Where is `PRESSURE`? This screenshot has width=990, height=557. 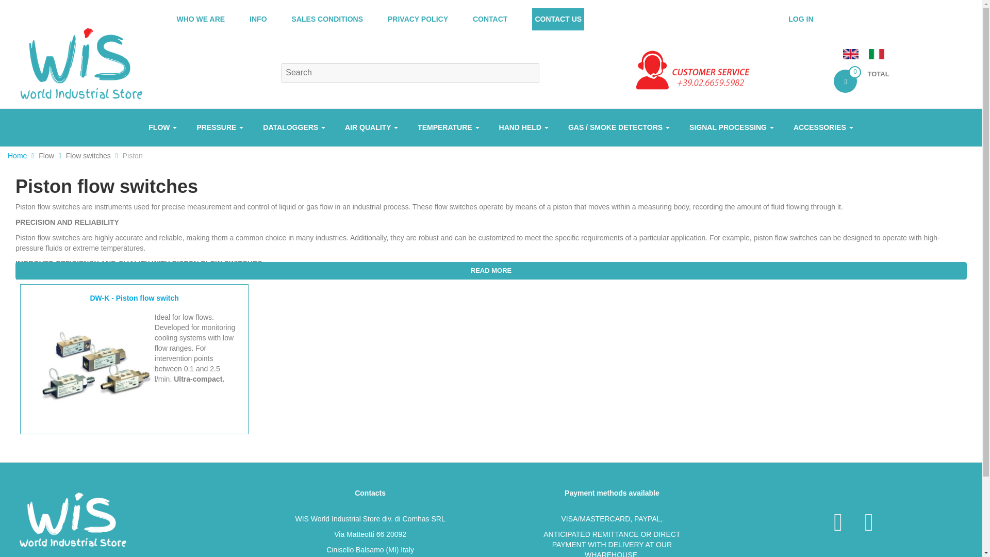 PRESSURE is located at coordinates (220, 127).